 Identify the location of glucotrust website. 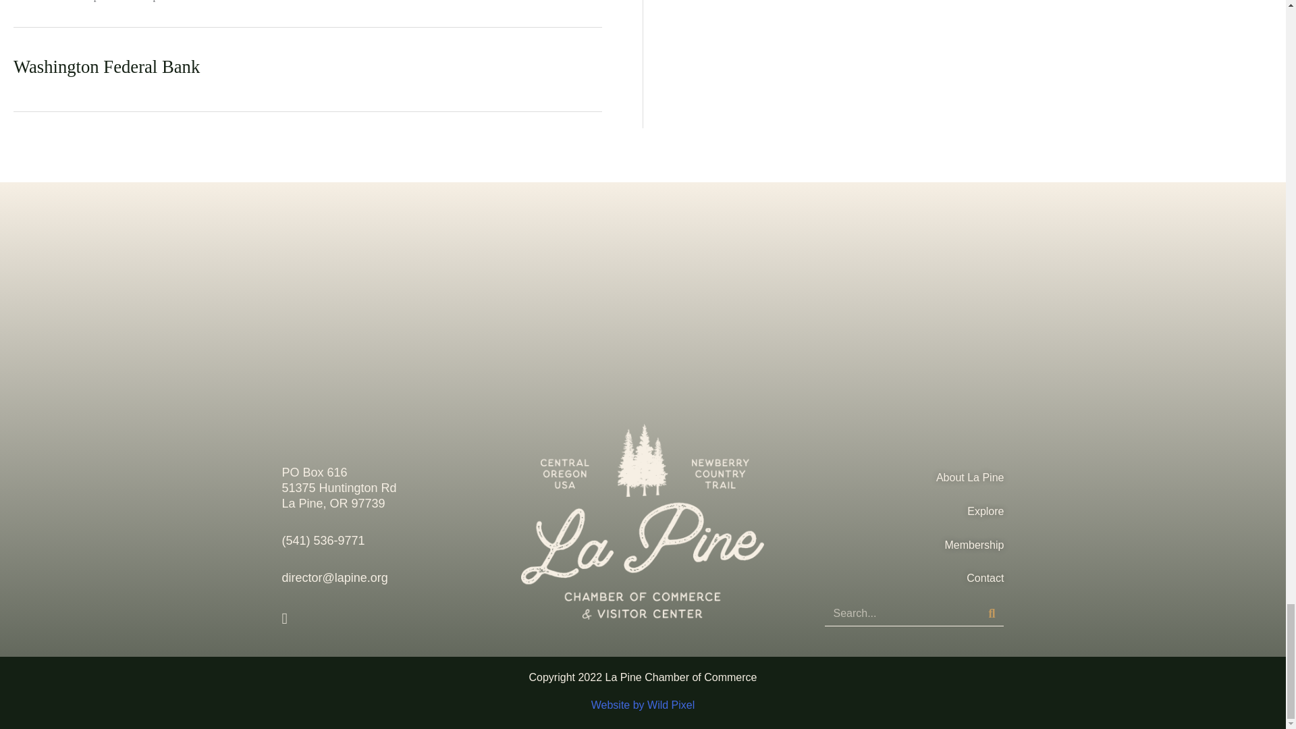
(39, 694).